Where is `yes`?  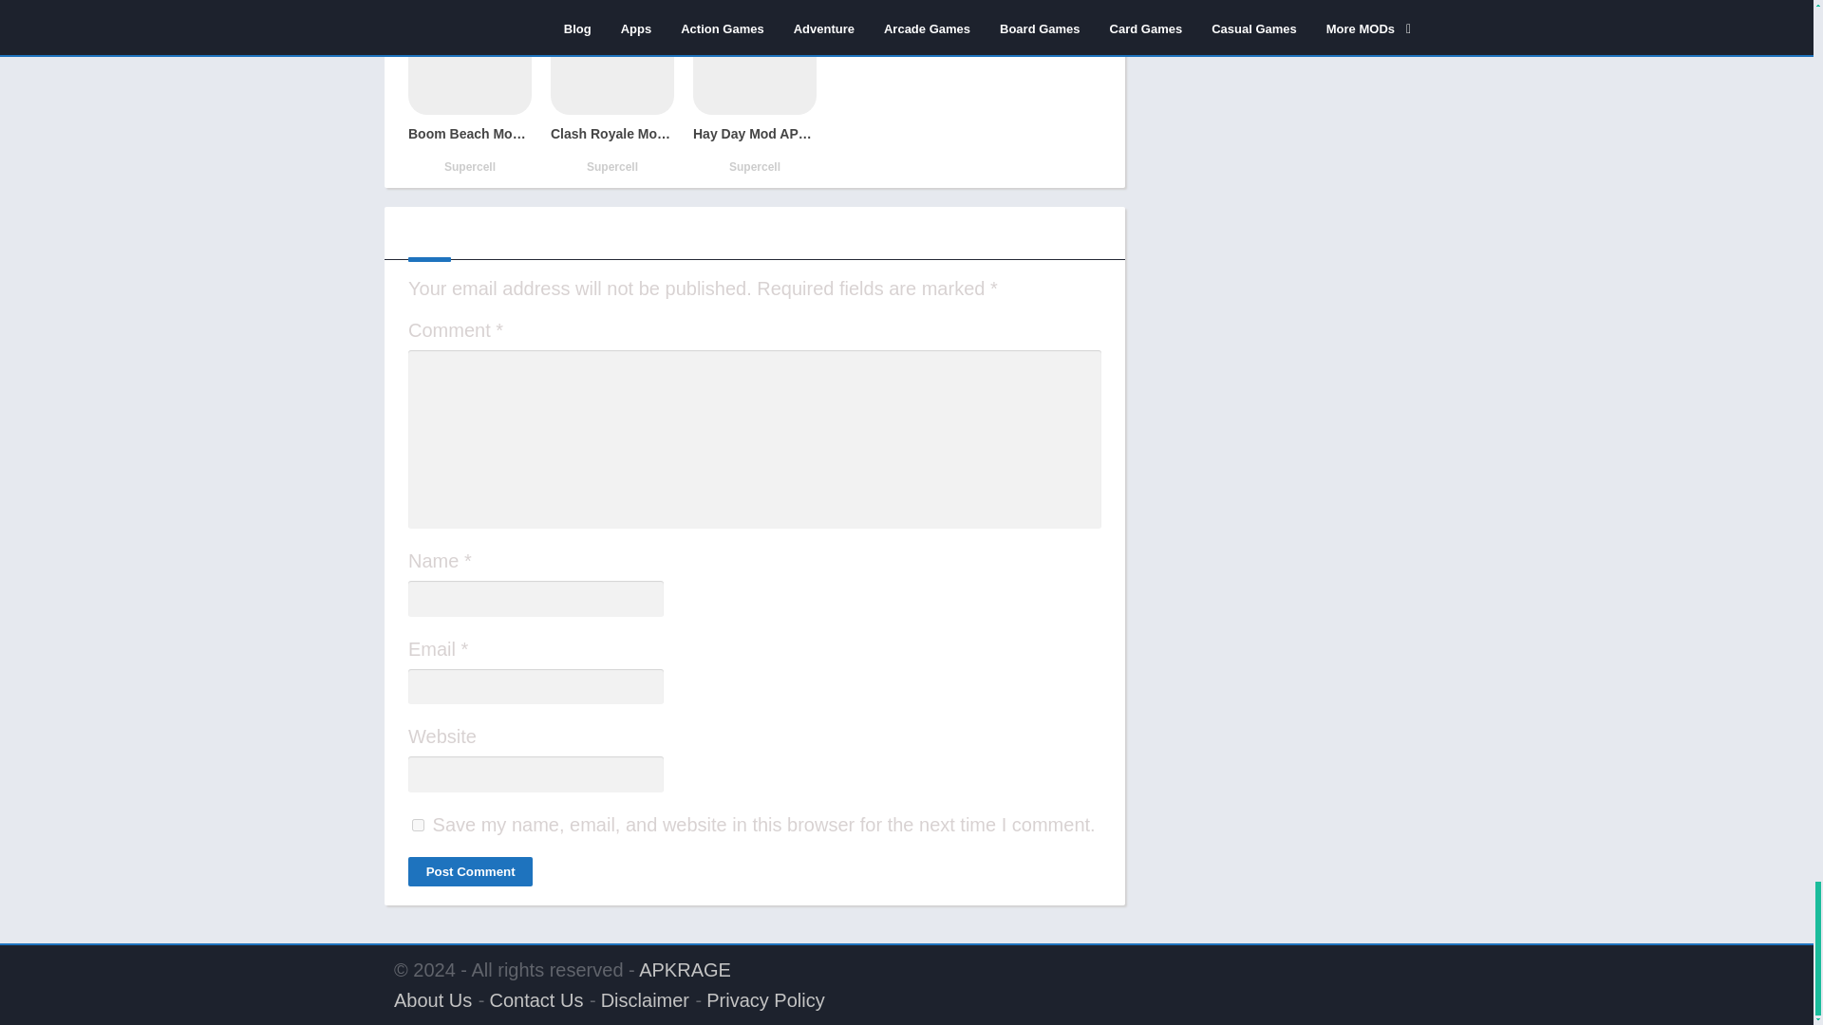 yes is located at coordinates (418, 824).